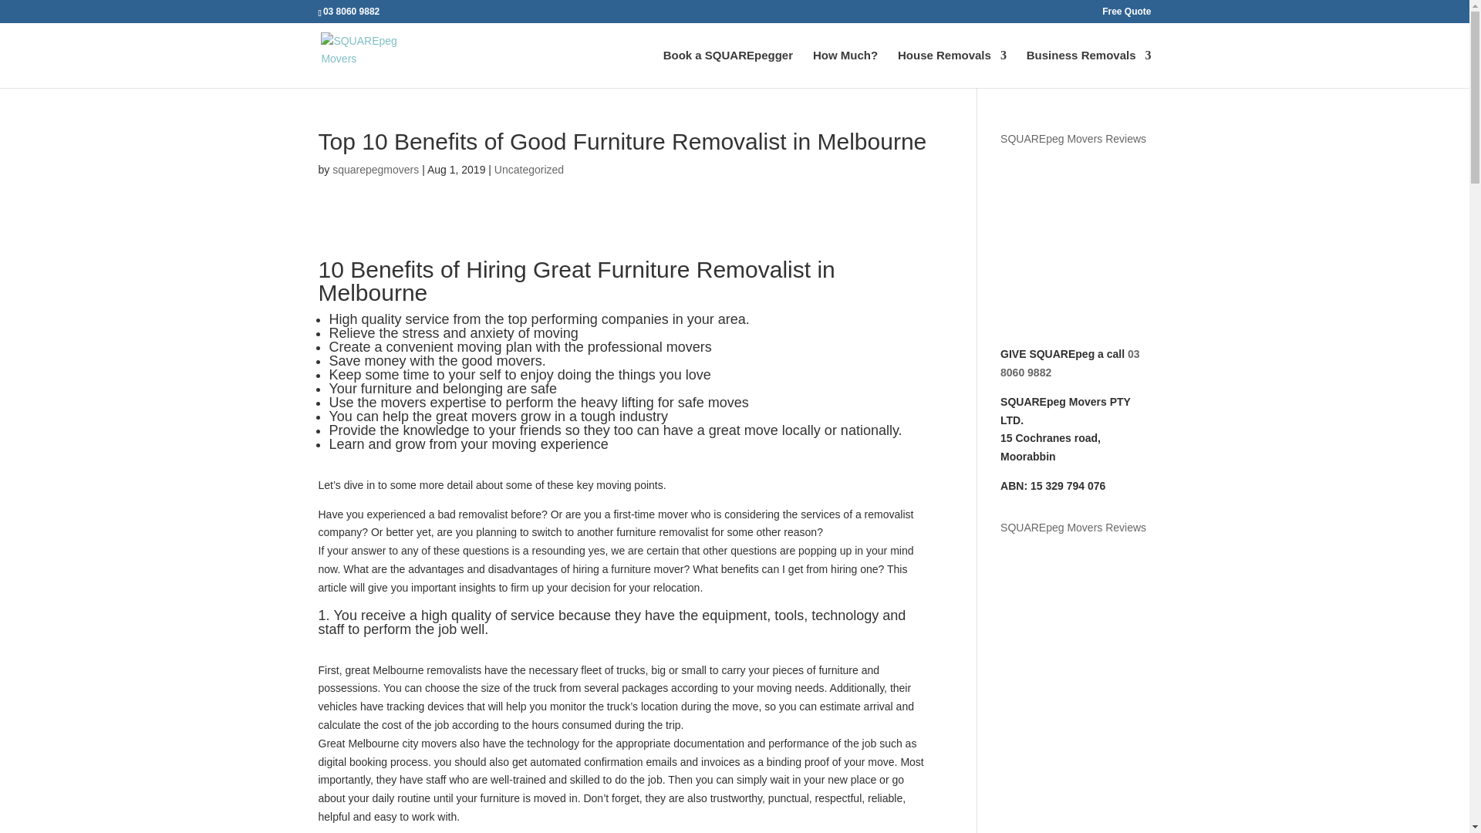 The height and width of the screenshot is (833, 1481). I want to click on Free Quote, so click(1126, 15).